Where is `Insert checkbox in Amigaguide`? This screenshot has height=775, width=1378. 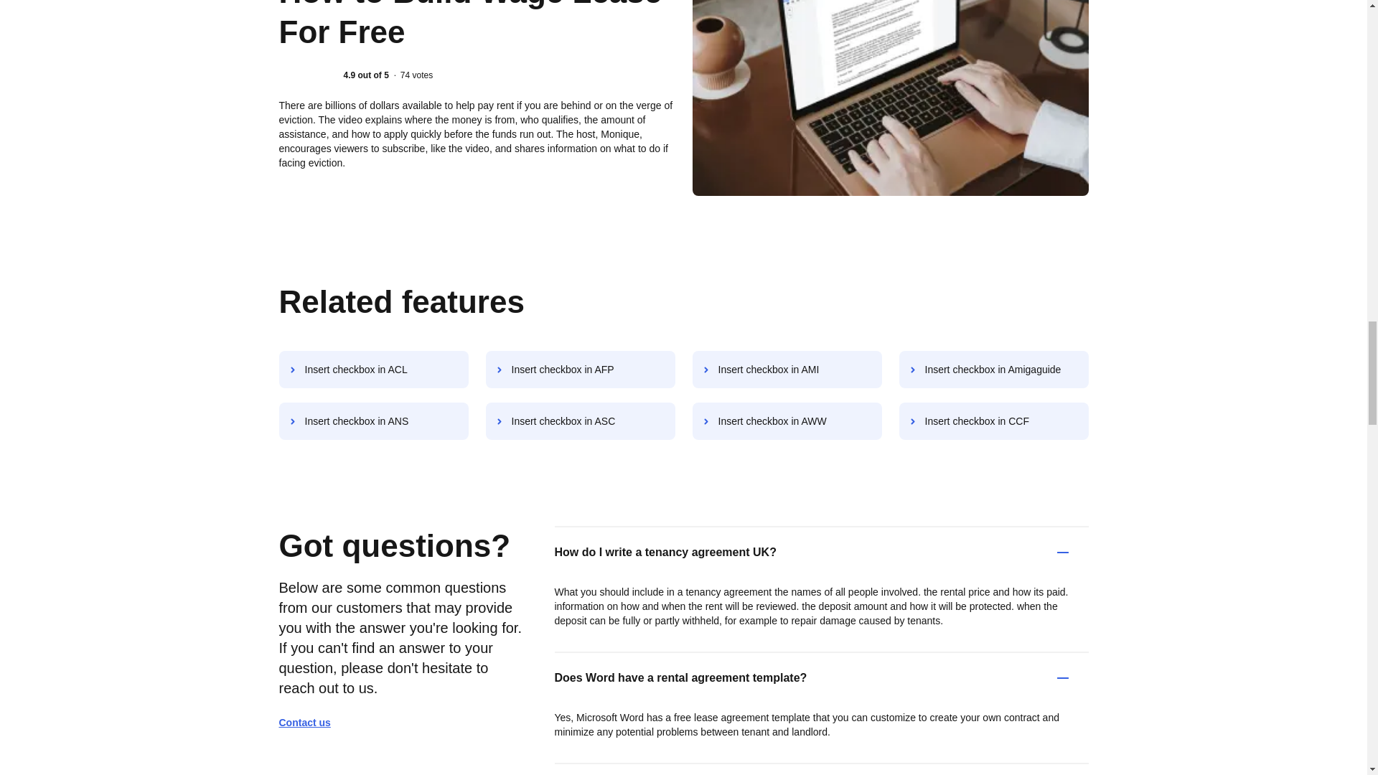 Insert checkbox in Amigaguide is located at coordinates (993, 370).